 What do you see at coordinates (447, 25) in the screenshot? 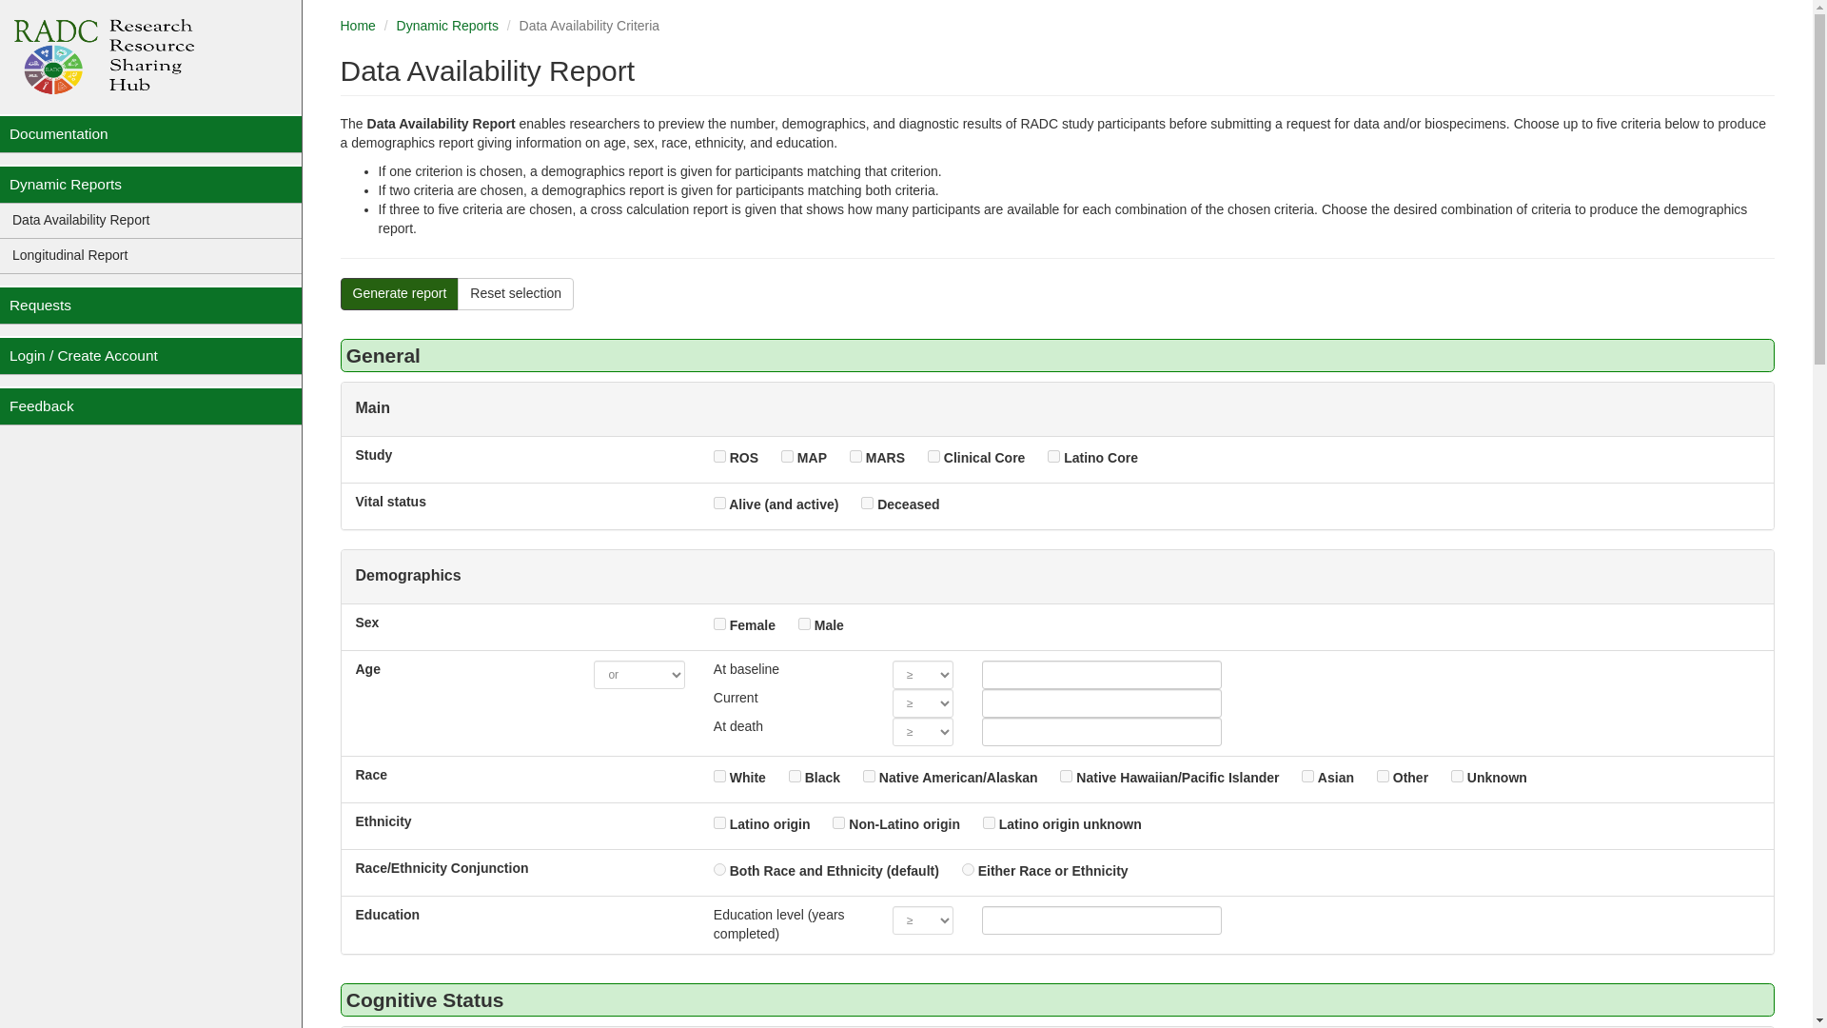
I see `Dynamic Reports` at bounding box center [447, 25].